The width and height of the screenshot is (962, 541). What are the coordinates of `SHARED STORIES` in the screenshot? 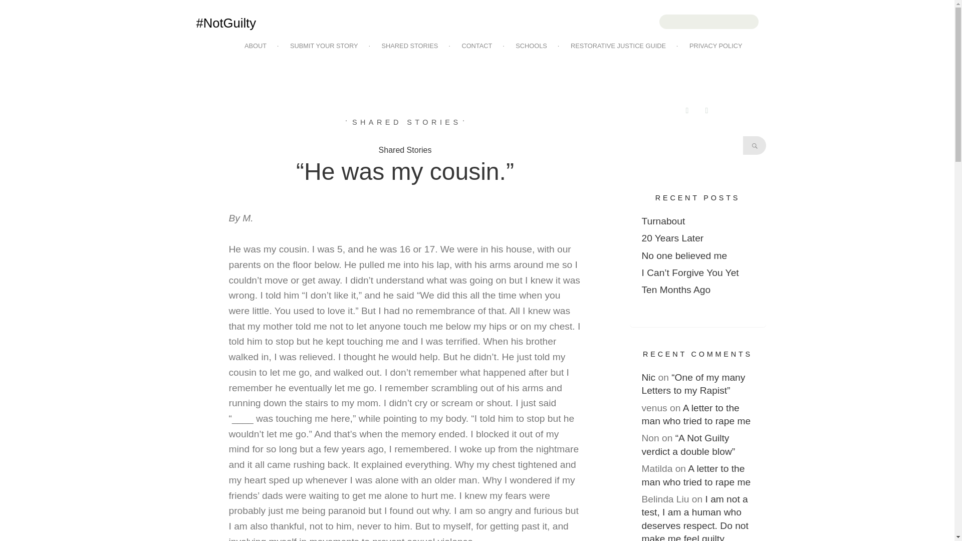 It's located at (407, 122).